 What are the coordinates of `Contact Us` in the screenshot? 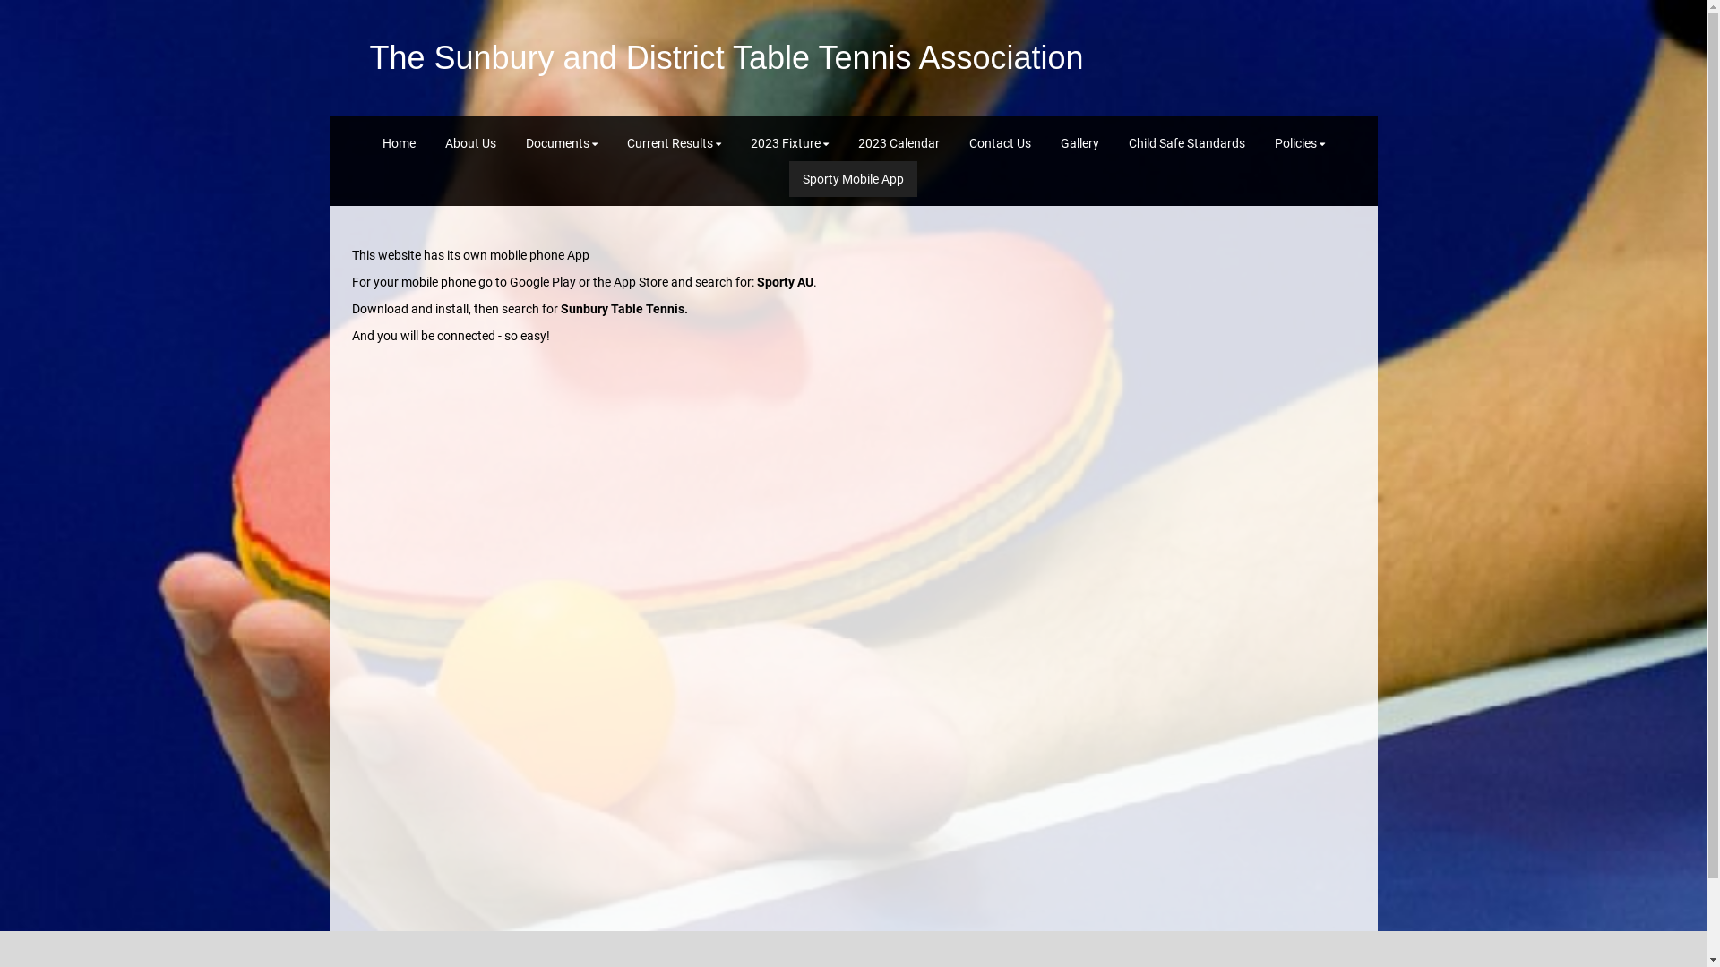 It's located at (1000, 143).